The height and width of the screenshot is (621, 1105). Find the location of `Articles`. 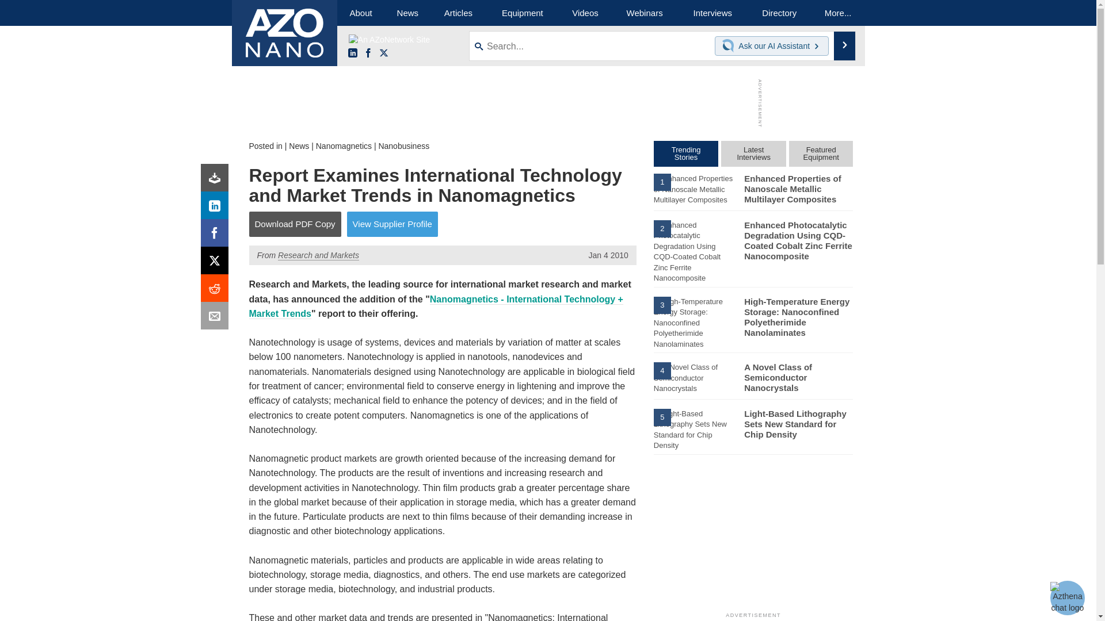

Articles is located at coordinates (458, 13).